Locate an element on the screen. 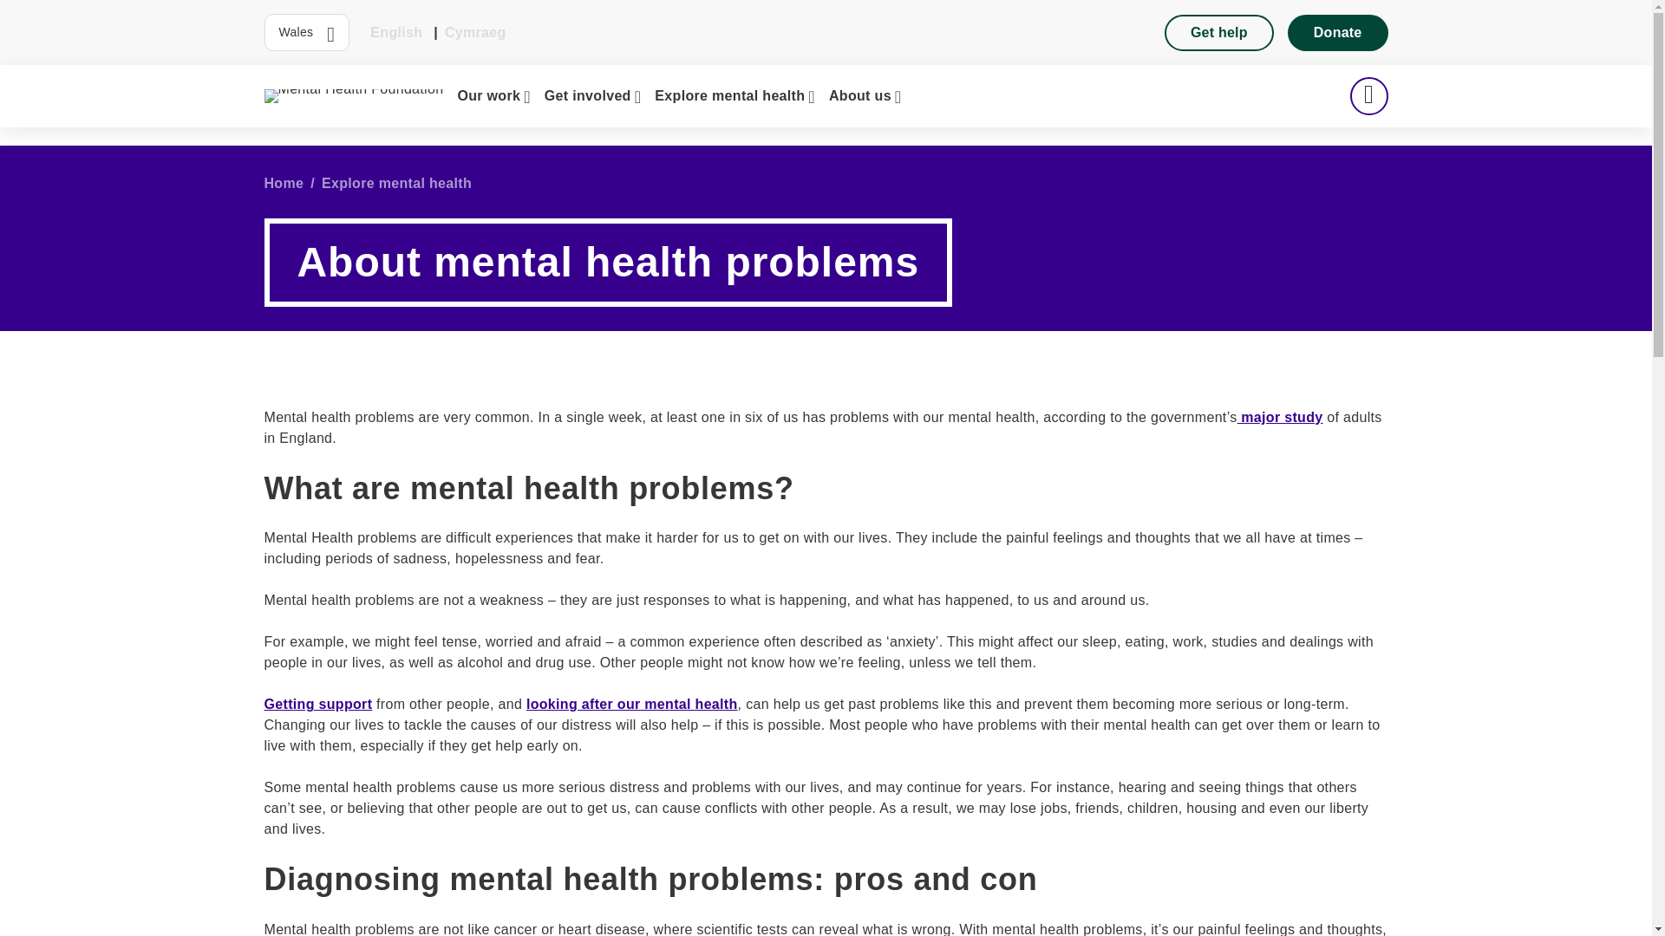 This screenshot has width=1665, height=936. Get involved is located at coordinates (593, 96).